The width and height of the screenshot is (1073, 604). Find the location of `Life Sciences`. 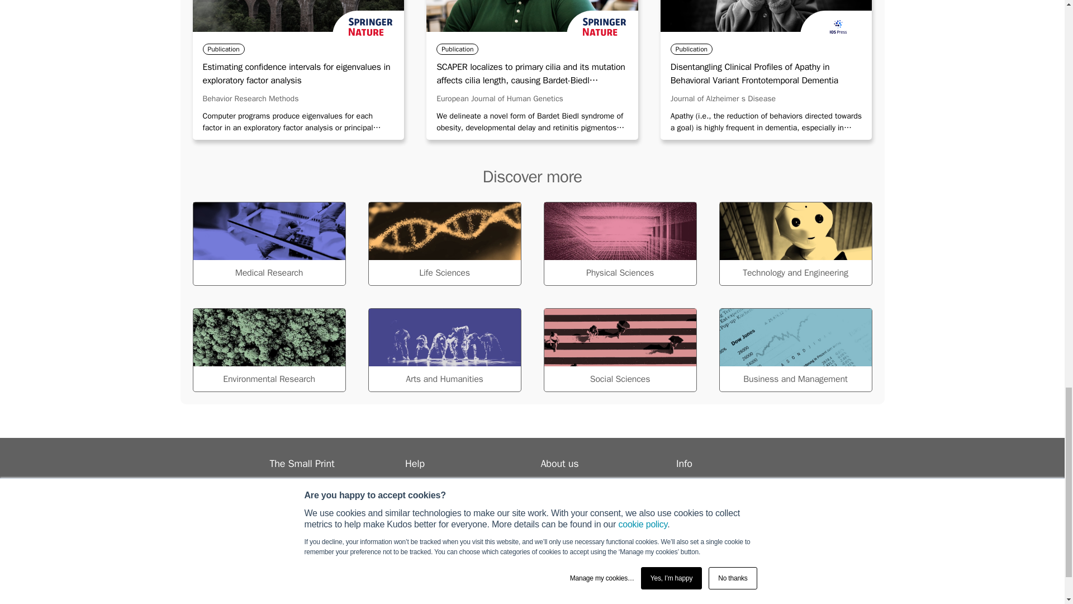

Life Sciences is located at coordinates (444, 243).